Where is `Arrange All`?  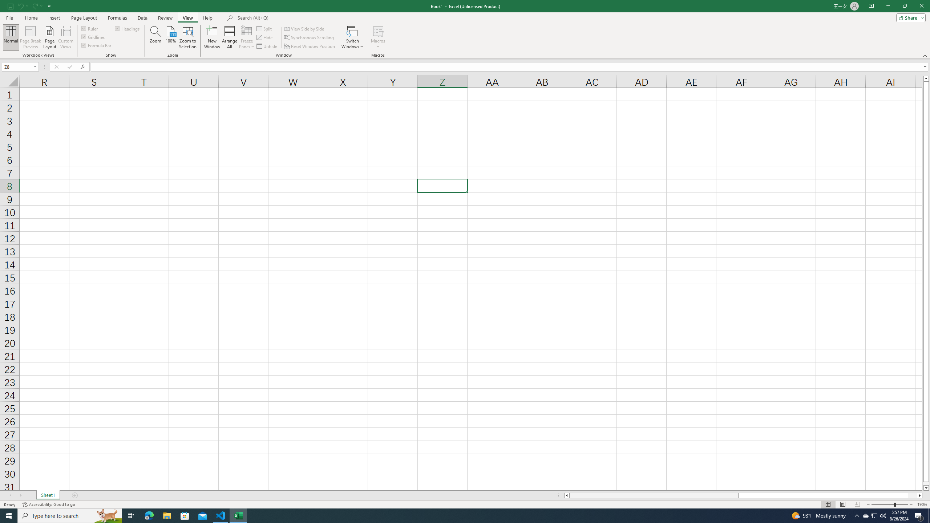
Arrange All is located at coordinates (230, 37).